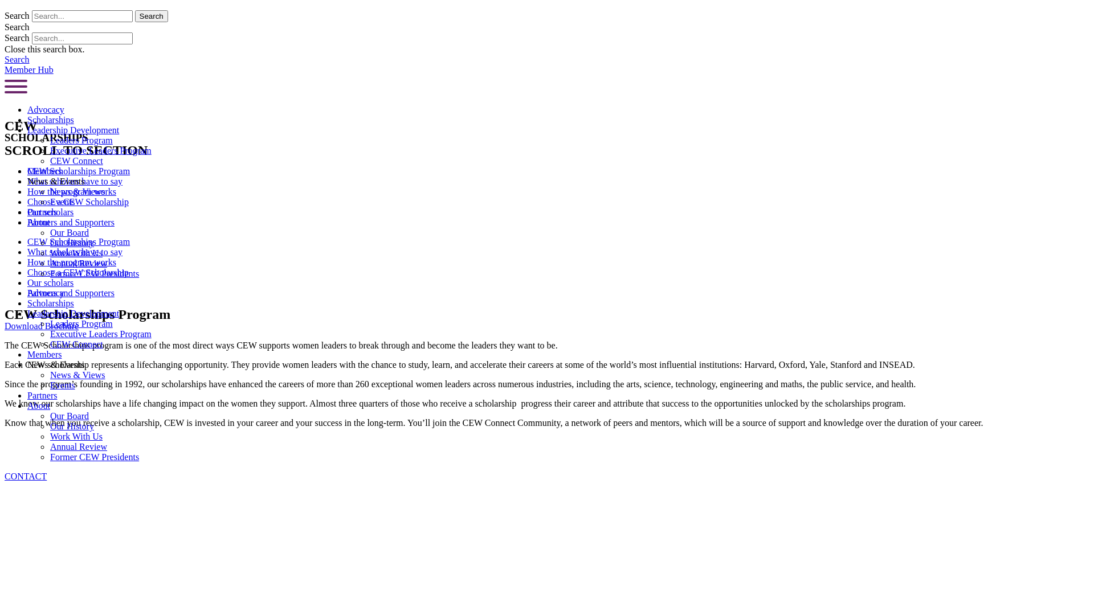 The height and width of the screenshot is (615, 1094). What do you see at coordinates (42, 395) in the screenshot?
I see `Partners` at bounding box center [42, 395].